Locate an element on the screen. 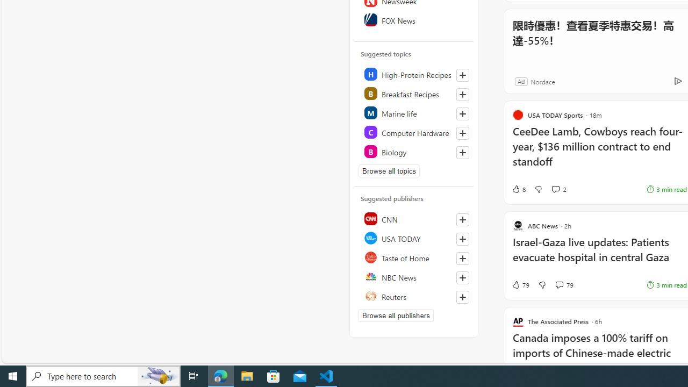 Image resolution: width=688 pixels, height=387 pixels. Follow this source is located at coordinates (462, 297).